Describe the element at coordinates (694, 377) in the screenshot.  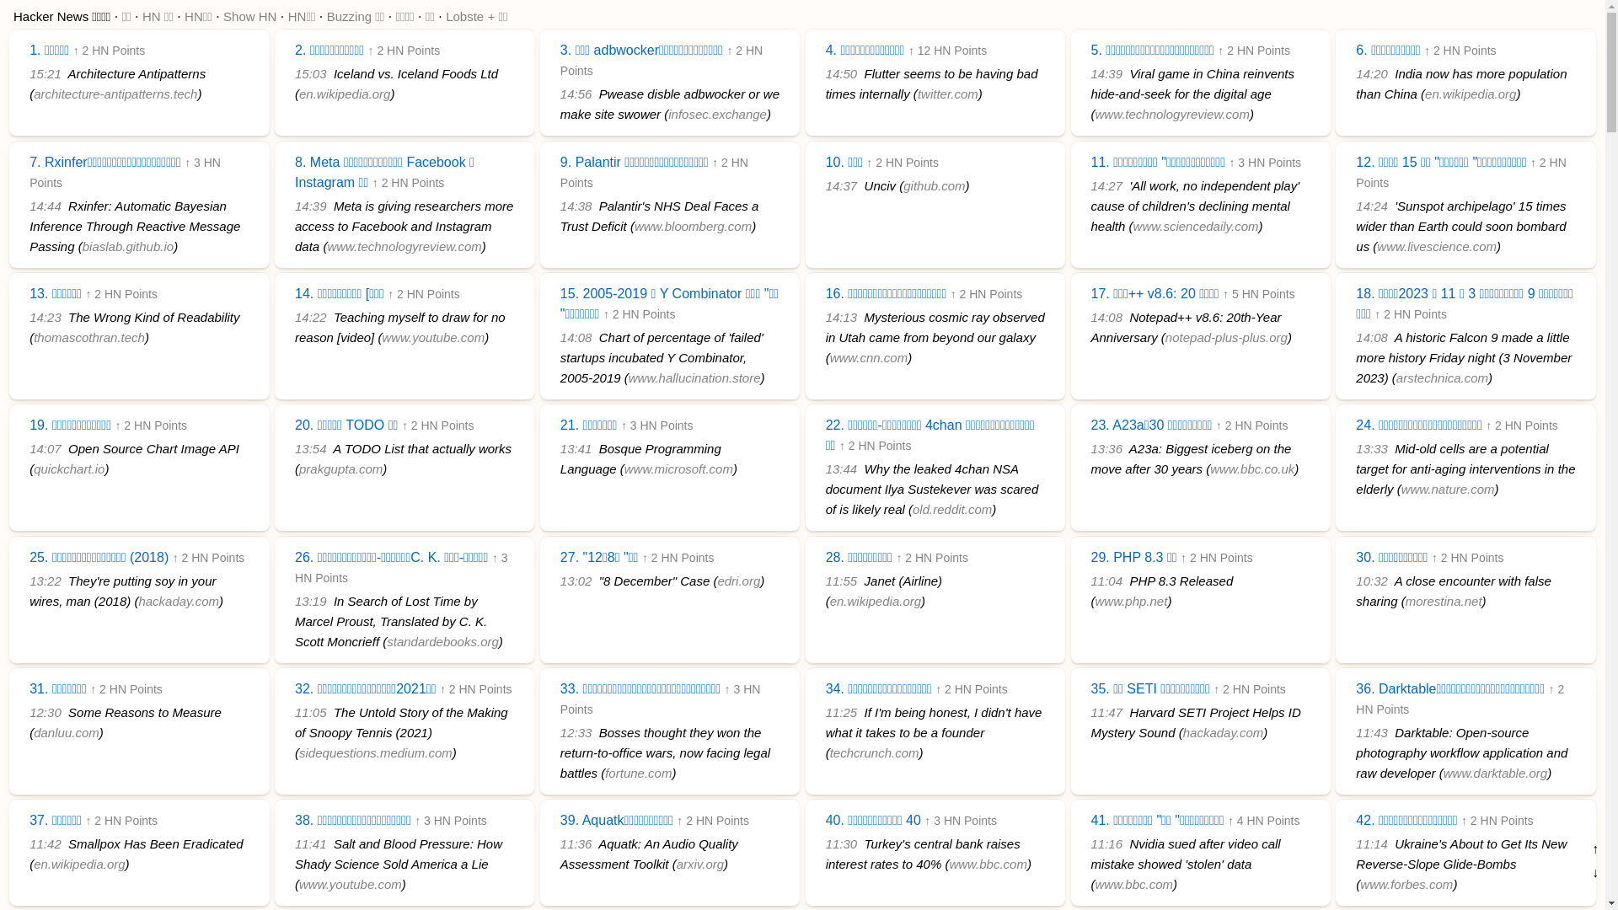
I see `www.hallucination.store` at that location.